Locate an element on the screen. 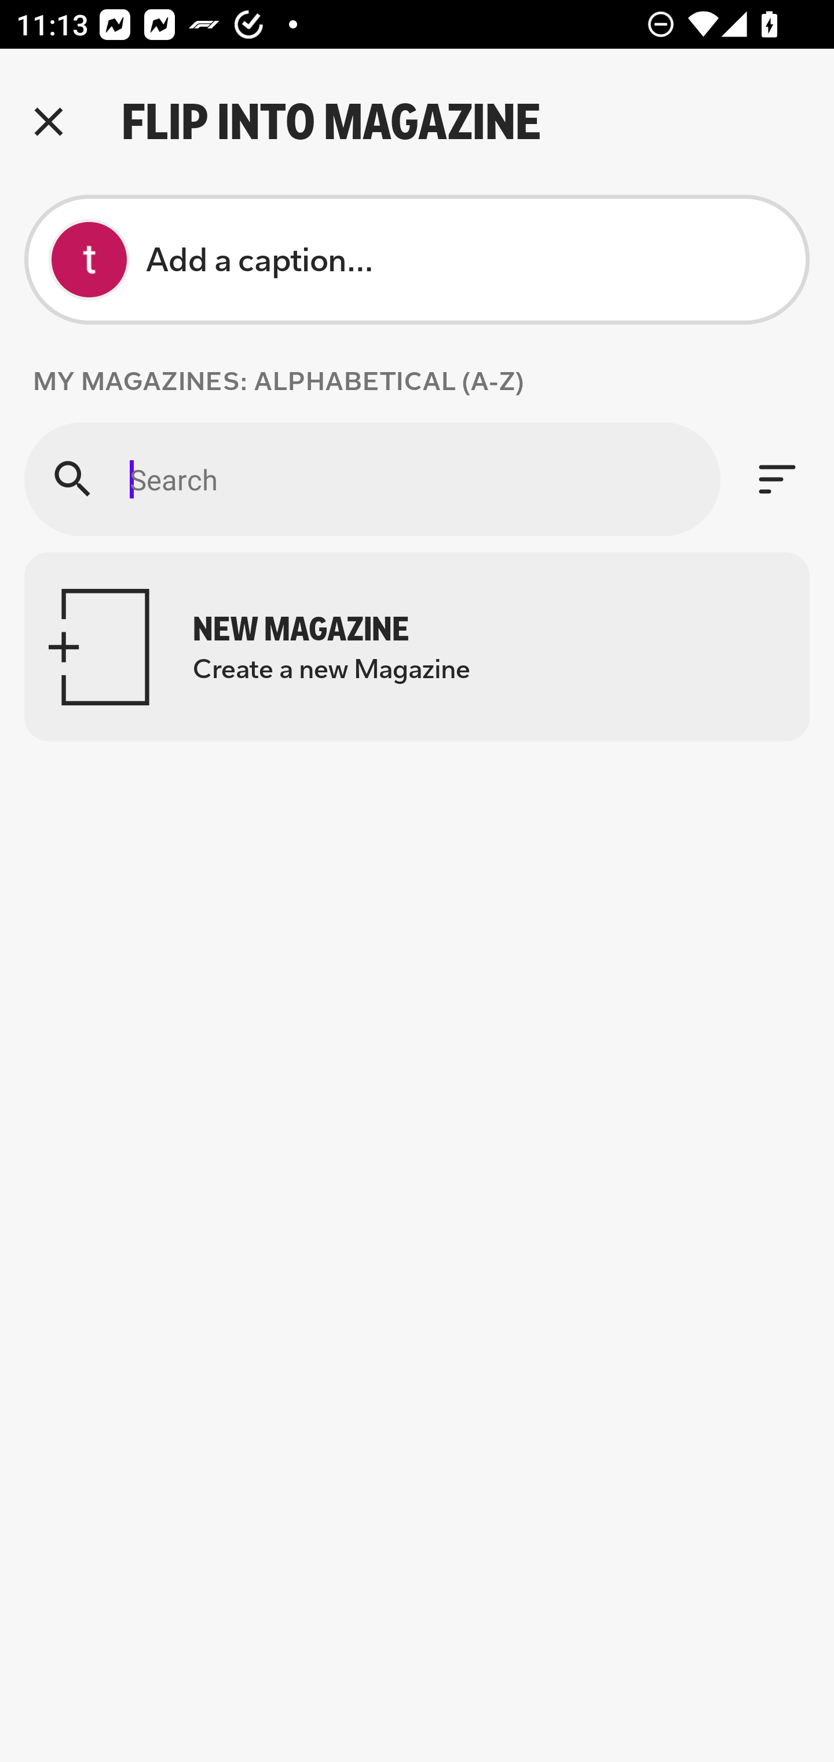 This screenshot has width=834, height=1762. Search is located at coordinates (372, 479).